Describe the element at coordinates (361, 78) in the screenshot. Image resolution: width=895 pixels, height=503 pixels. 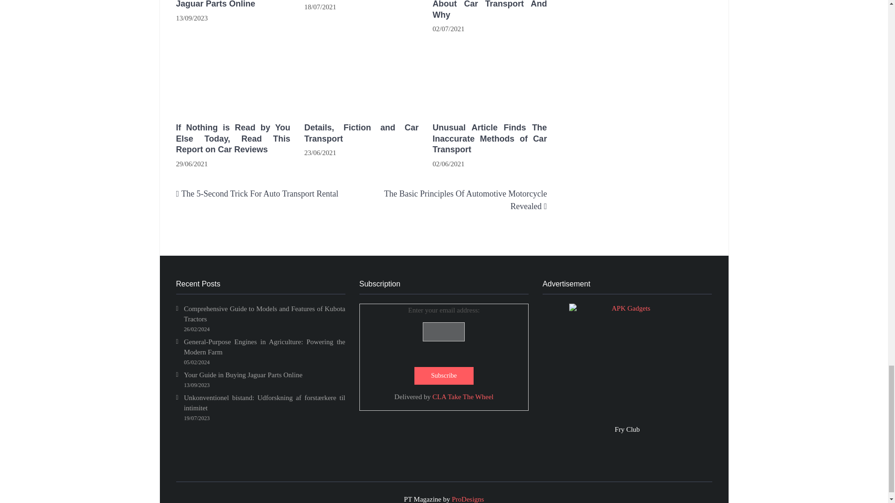
I see `Details, Fiction and Car Transport` at that location.